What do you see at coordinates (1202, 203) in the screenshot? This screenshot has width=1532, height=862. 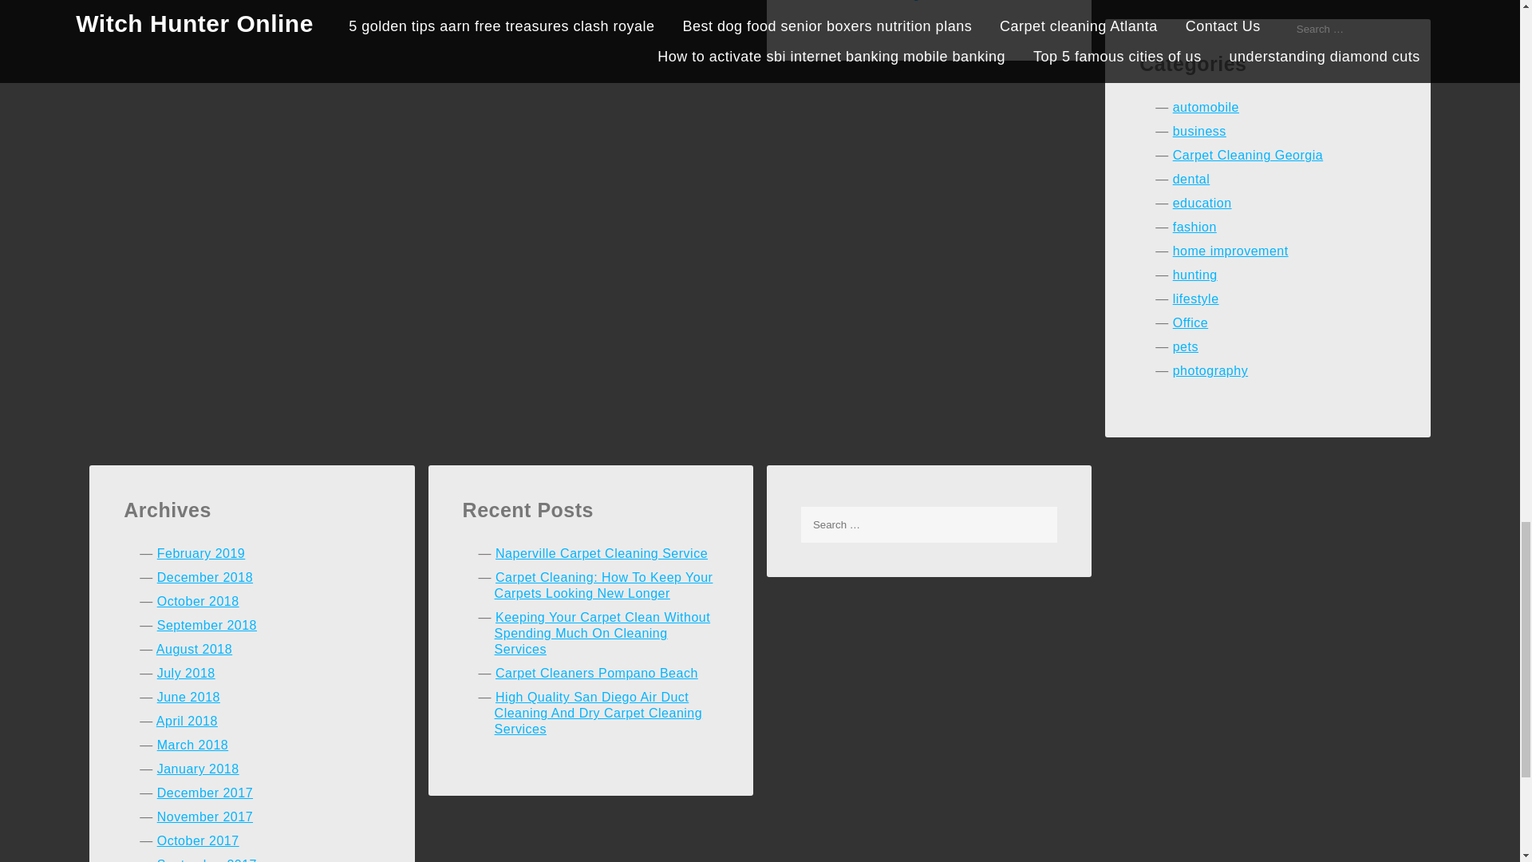 I see `education` at bounding box center [1202, 203].